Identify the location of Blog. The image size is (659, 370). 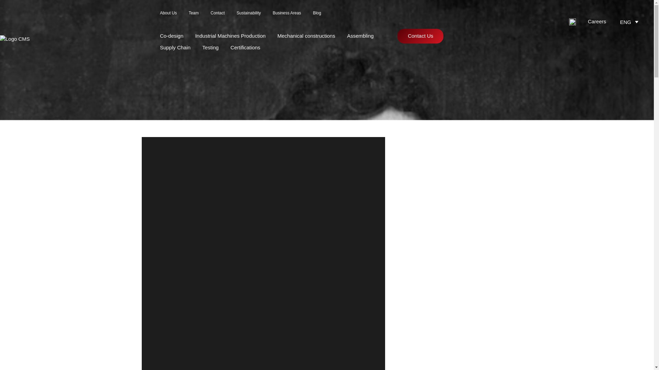
(317, 13).